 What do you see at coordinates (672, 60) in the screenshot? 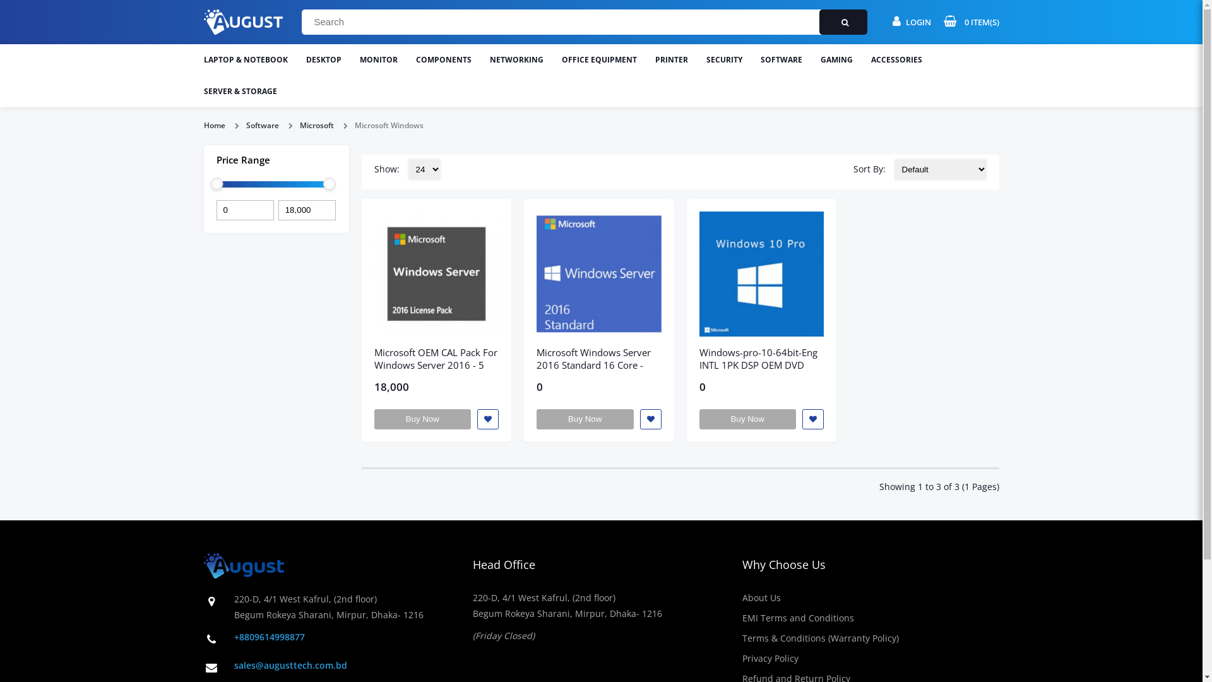
I see `PRINTER` at bounding box center [672, 60].